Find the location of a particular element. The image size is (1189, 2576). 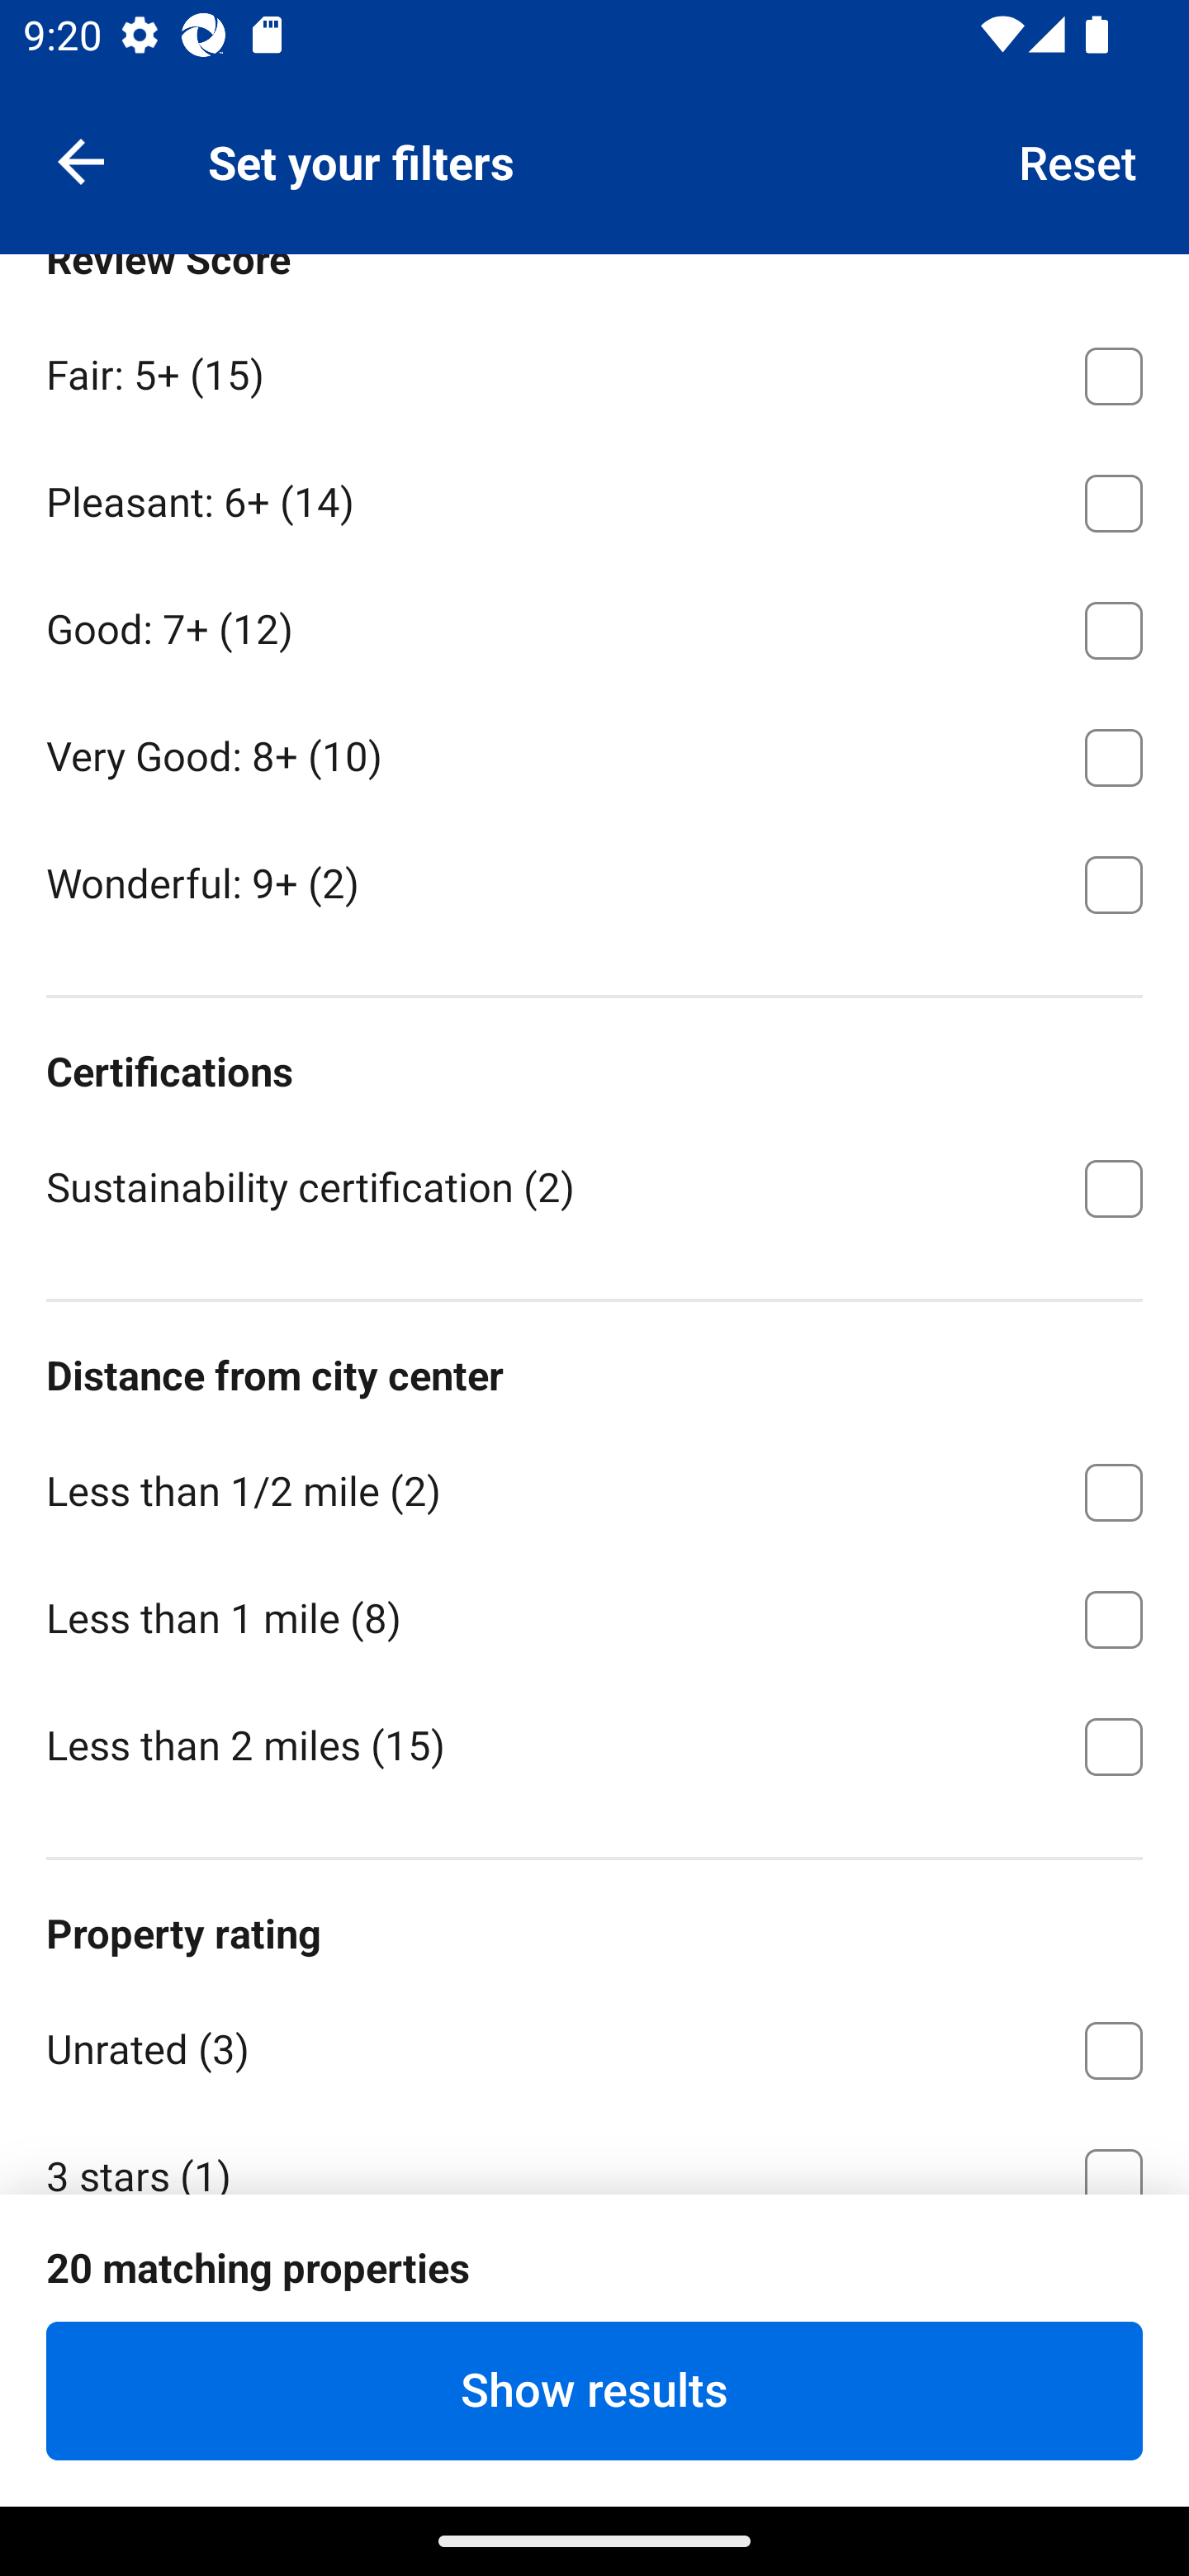

Good: 7+ ⁦(12) is located at coordinates (594, 624).